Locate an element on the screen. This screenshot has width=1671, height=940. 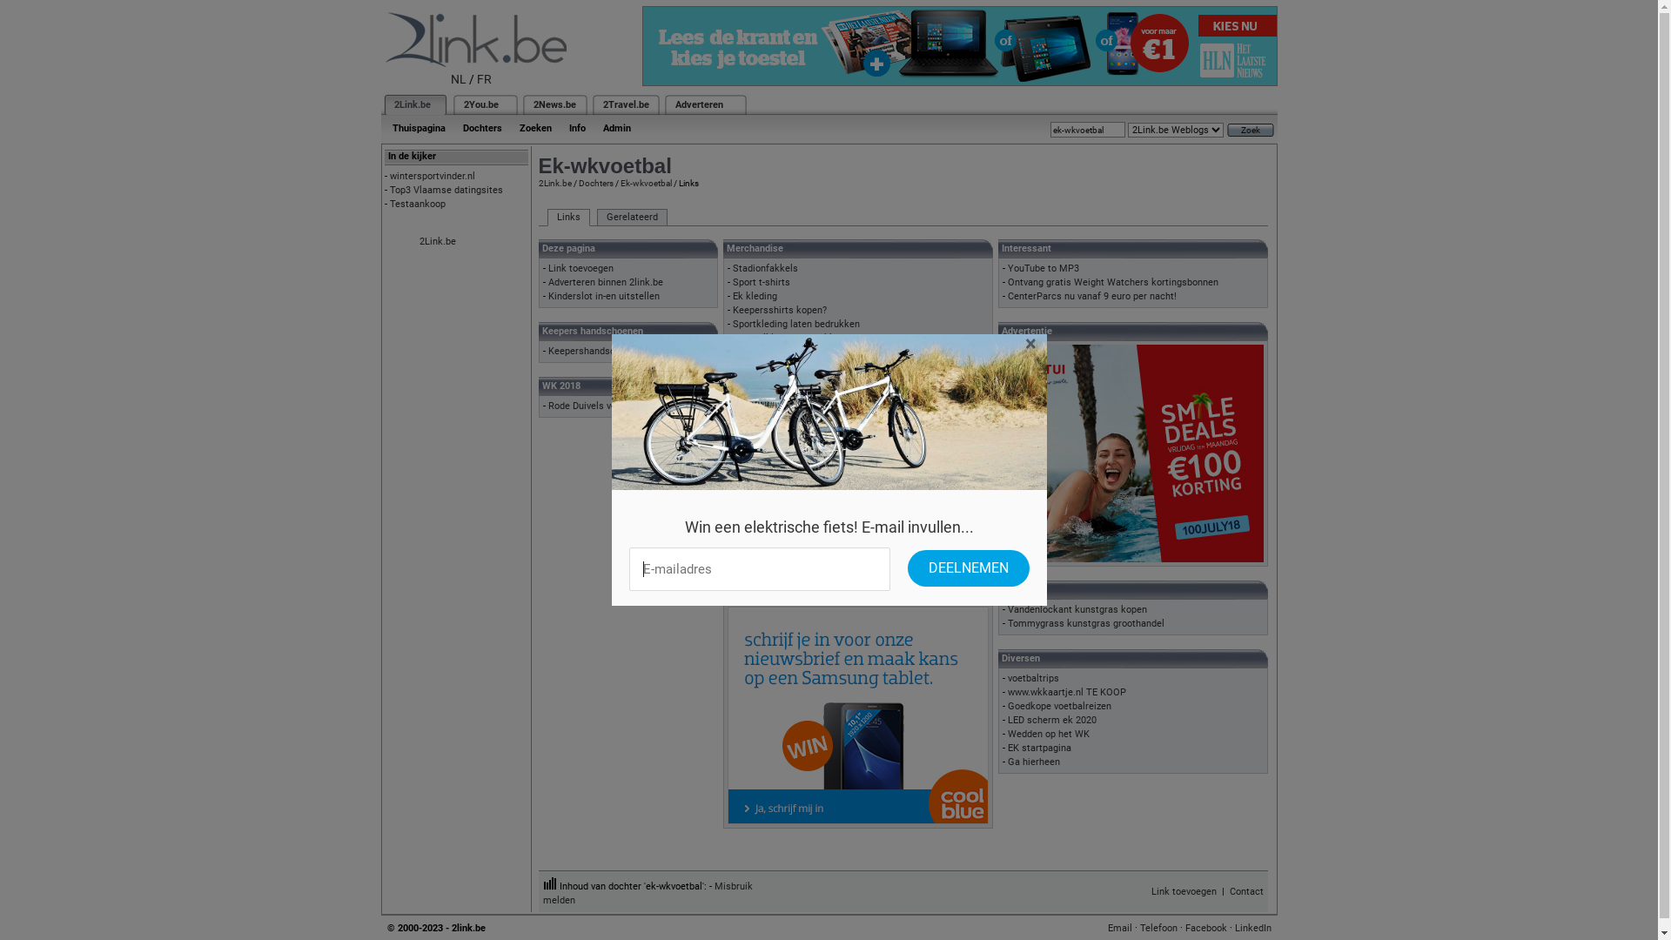
Keepershandschoenen kopen is located at coordinates (612, 352).